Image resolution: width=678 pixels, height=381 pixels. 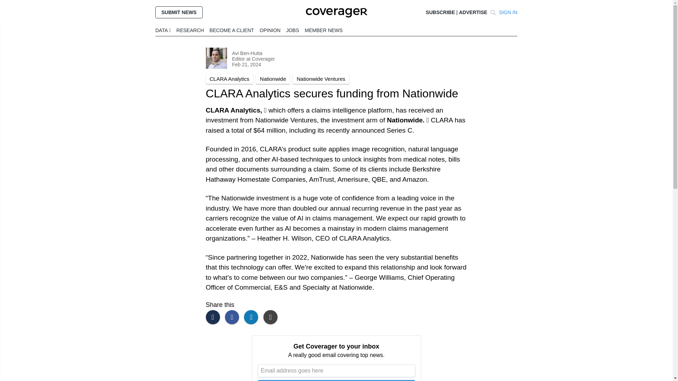 I want to click on ADVERTISE, so click(x=473, y=12).